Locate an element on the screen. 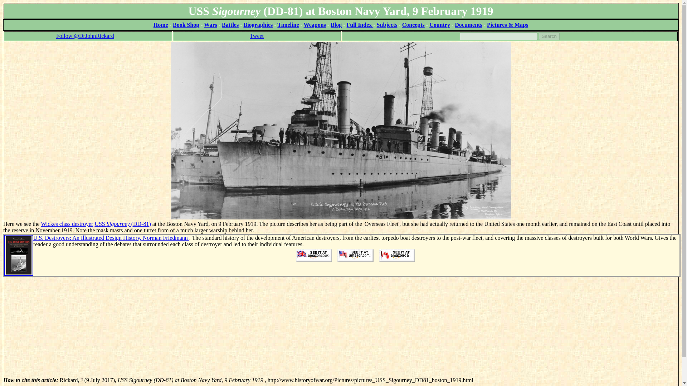 The width and height of the screenshot is (687, 386). Search is located at coordinates (549, 36).